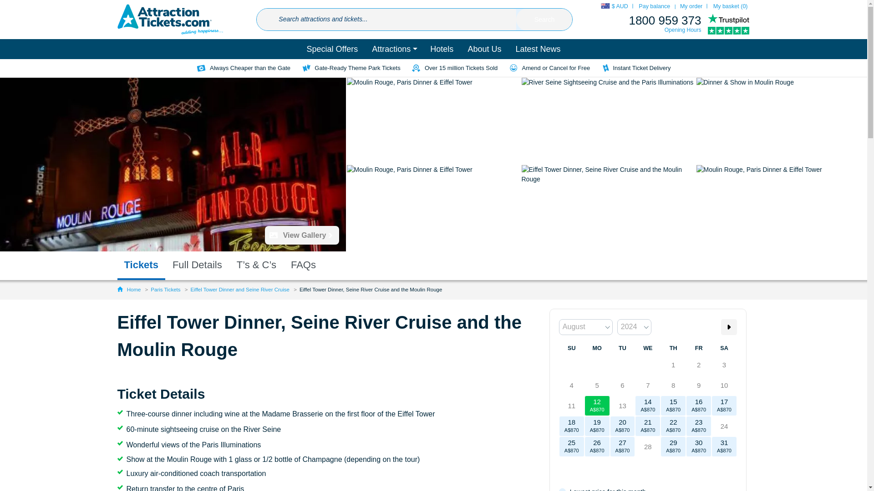 The width and height of the screenshot is (874, 491). Describe the element at coordinates (332, 49) in the screenshot. I see `Special Offers` at that location.